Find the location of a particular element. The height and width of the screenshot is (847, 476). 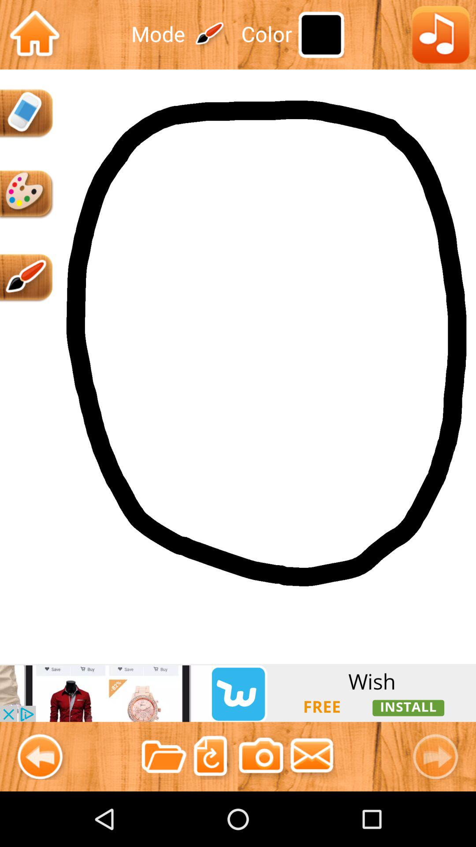

go to homepage is located at coordinates (34, 34).